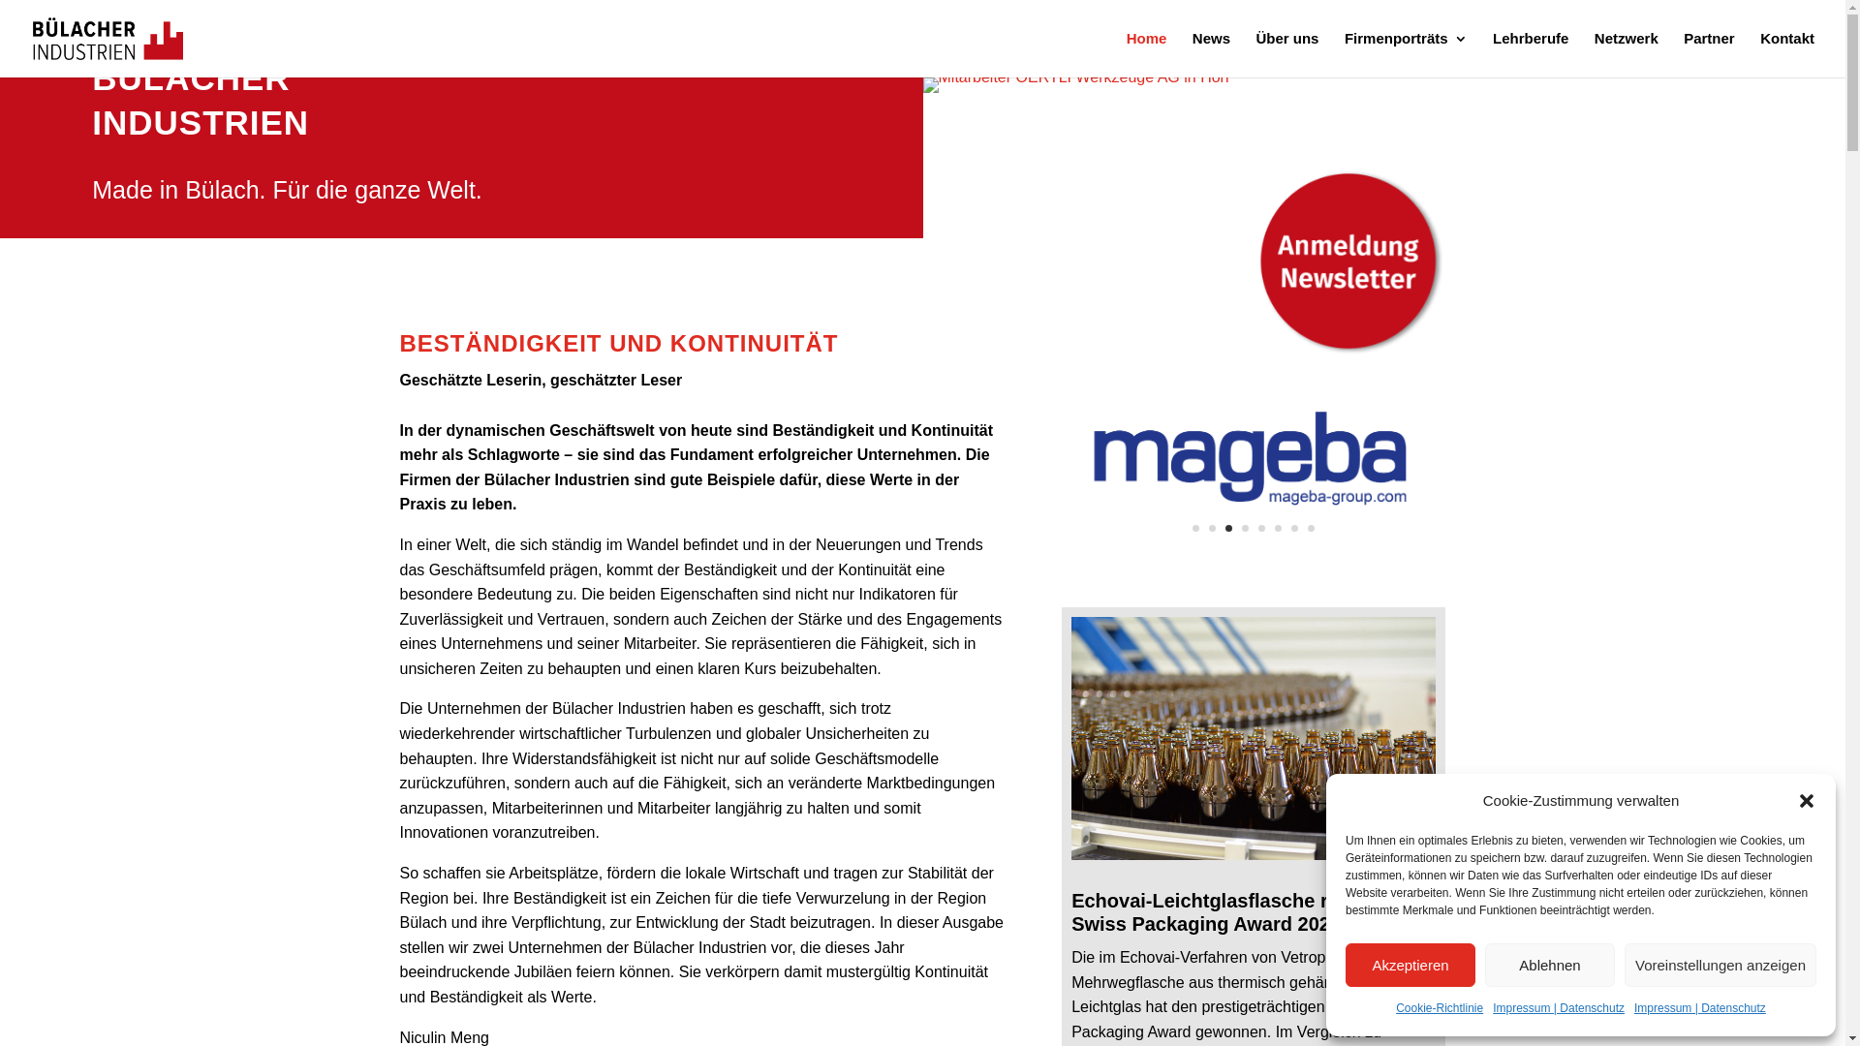 The image size is (1860, 1046). Describe the element at coordinates (1228, 529) in the screenshot. I see `3` at that location.